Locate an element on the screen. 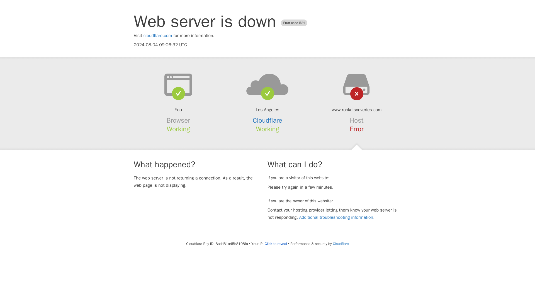  cloudflare.com is located at coordinates (158, 36).